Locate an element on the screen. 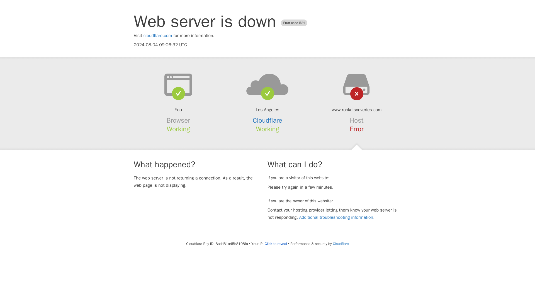  cloudflare.com is located at coordinates (158, 36).